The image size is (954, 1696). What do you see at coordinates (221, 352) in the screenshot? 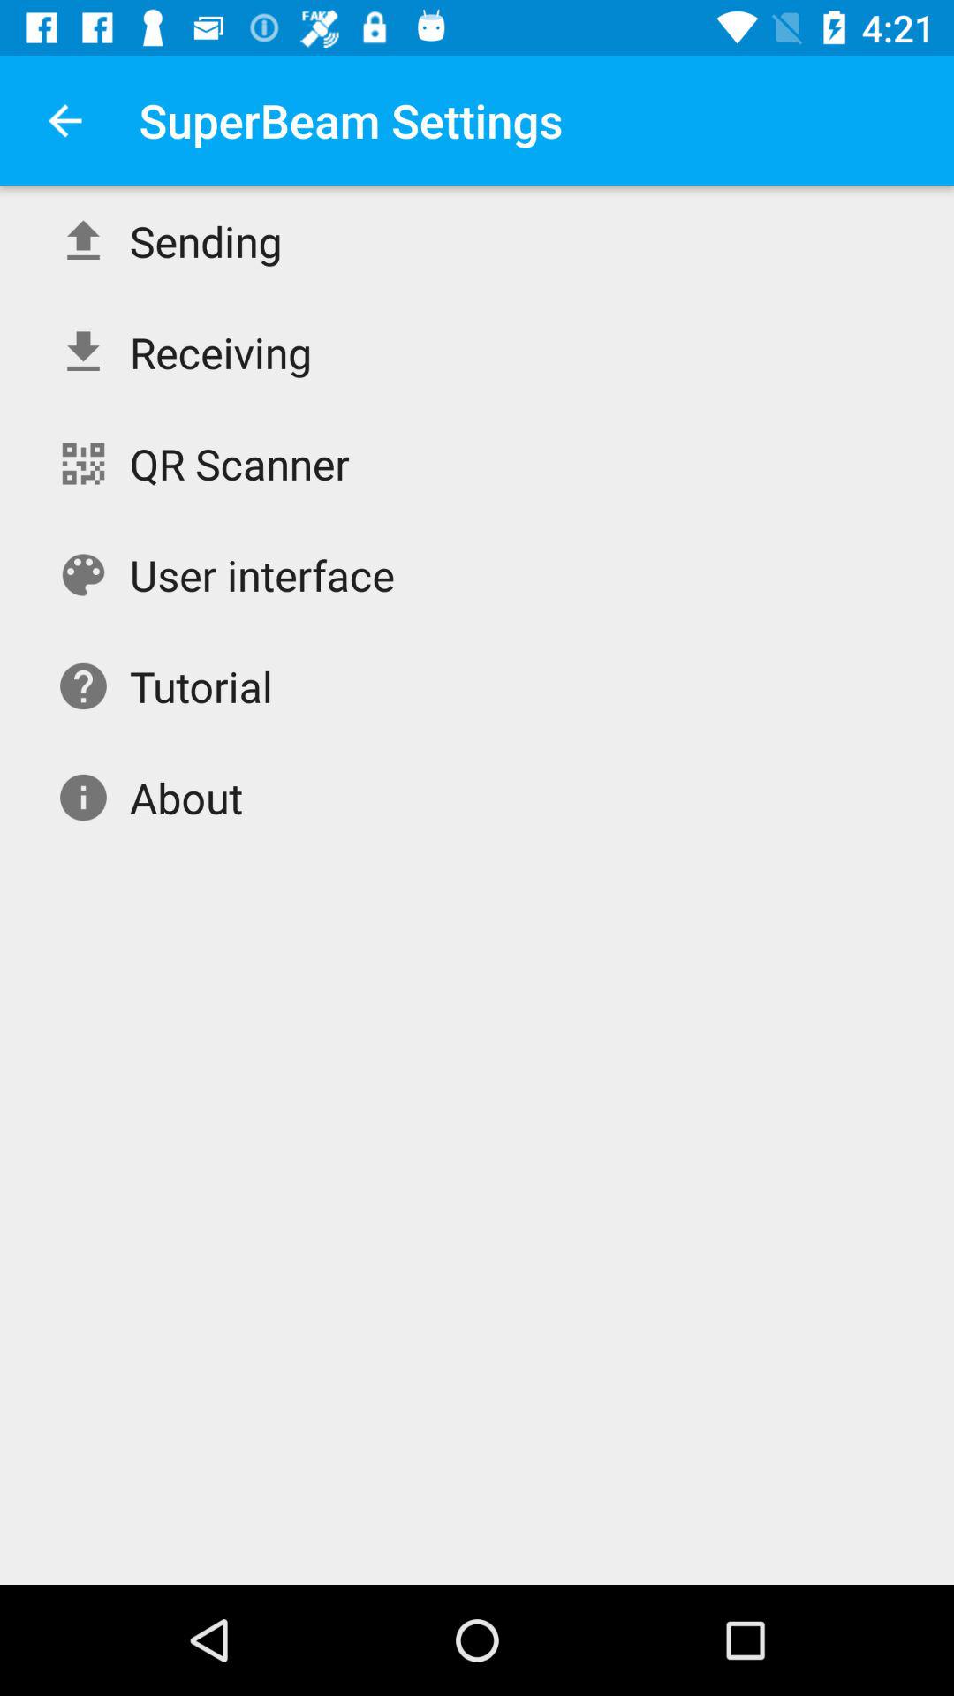
I see `select the icon below the sending` at bounding box center [221, 352].